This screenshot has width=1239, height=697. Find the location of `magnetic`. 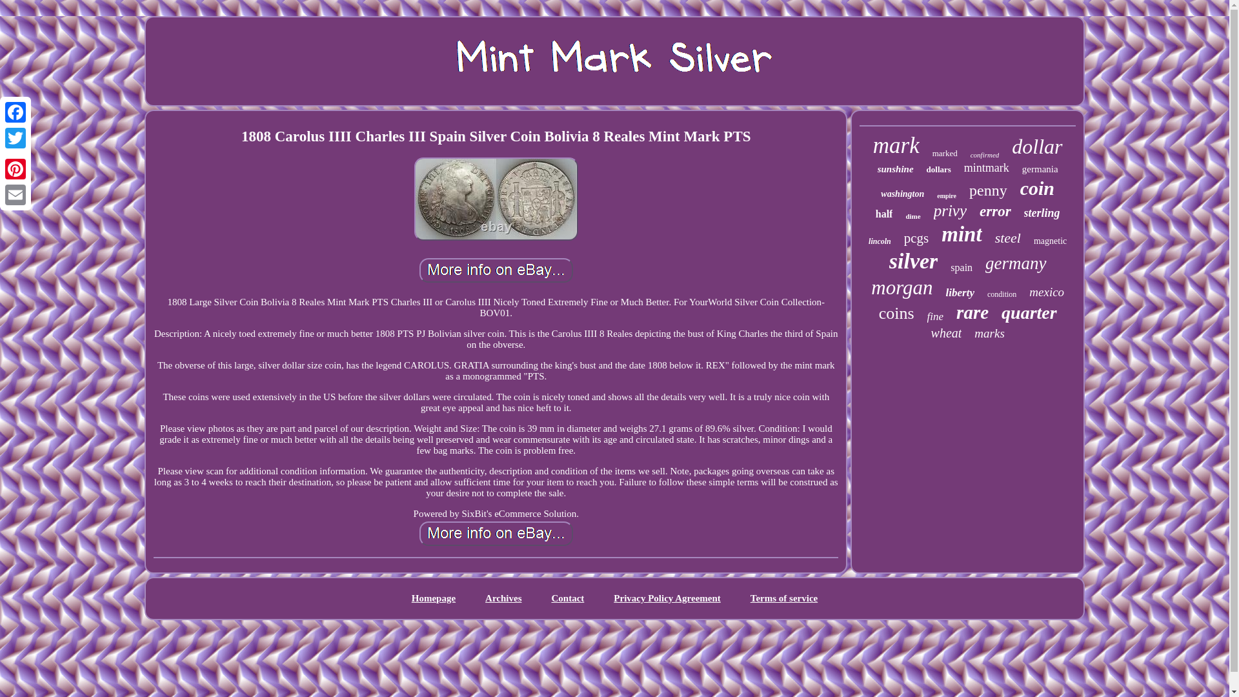

magnetic is located at coordinates (1050, 241).